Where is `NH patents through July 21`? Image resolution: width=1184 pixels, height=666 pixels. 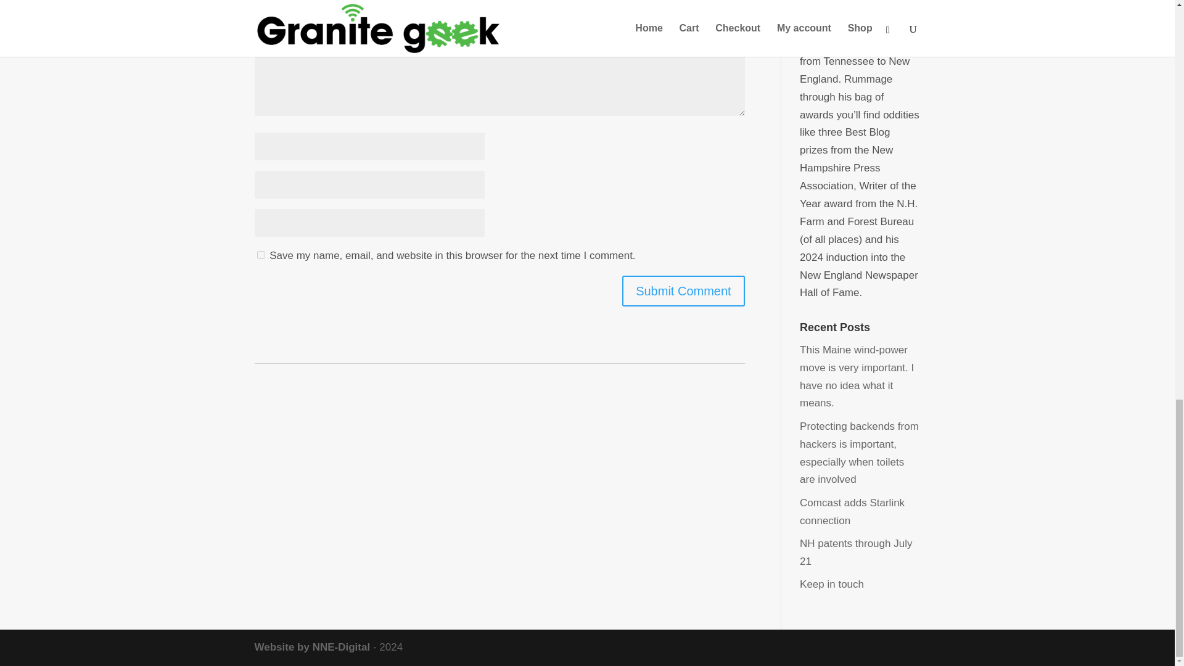
NH patents through July 21 is located at coordinates (856, 553).